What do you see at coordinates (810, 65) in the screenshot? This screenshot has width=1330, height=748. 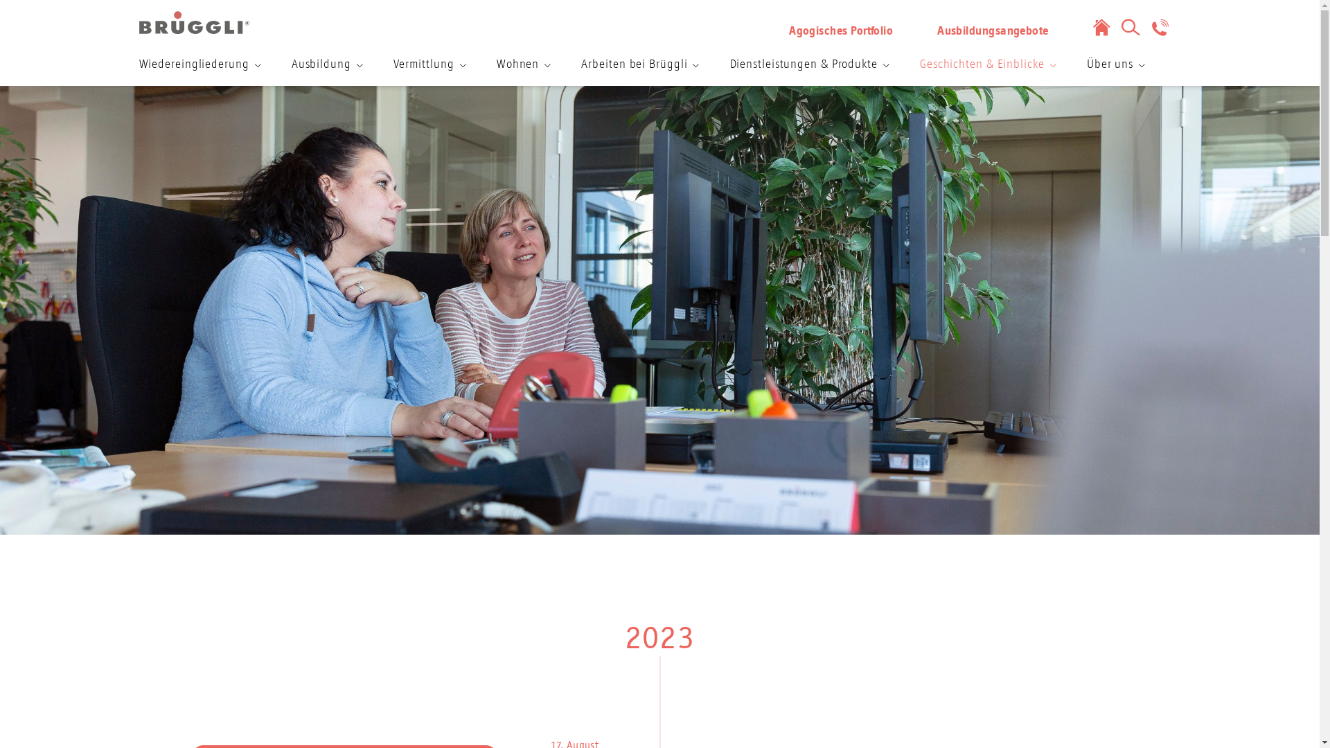 I see `Dienstleistungen & Produkte` at bounding box center [810, 65].